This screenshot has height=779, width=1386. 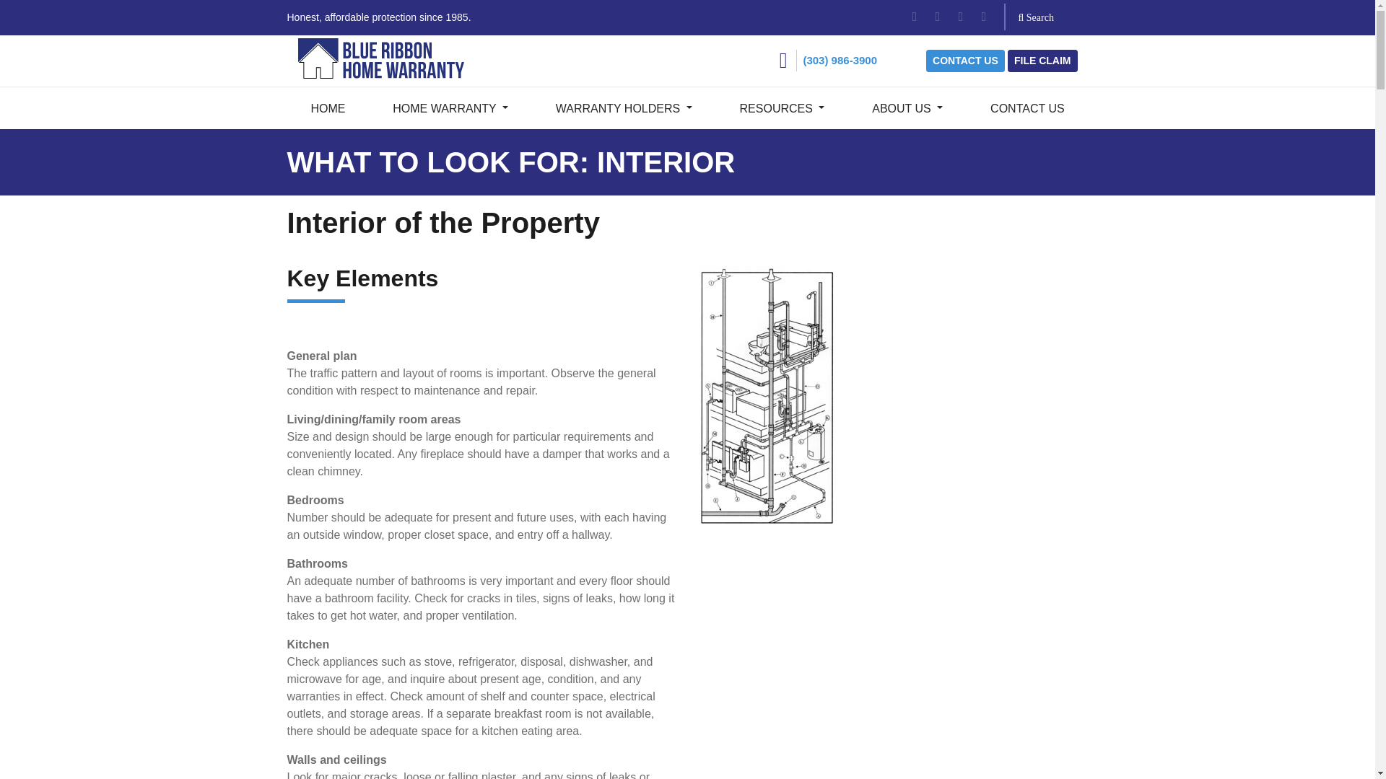 What do you see at coordinates (624, 107) in the screenshot?
I see `WARRANTY HOLDERS` at bounding box center [624, 107].